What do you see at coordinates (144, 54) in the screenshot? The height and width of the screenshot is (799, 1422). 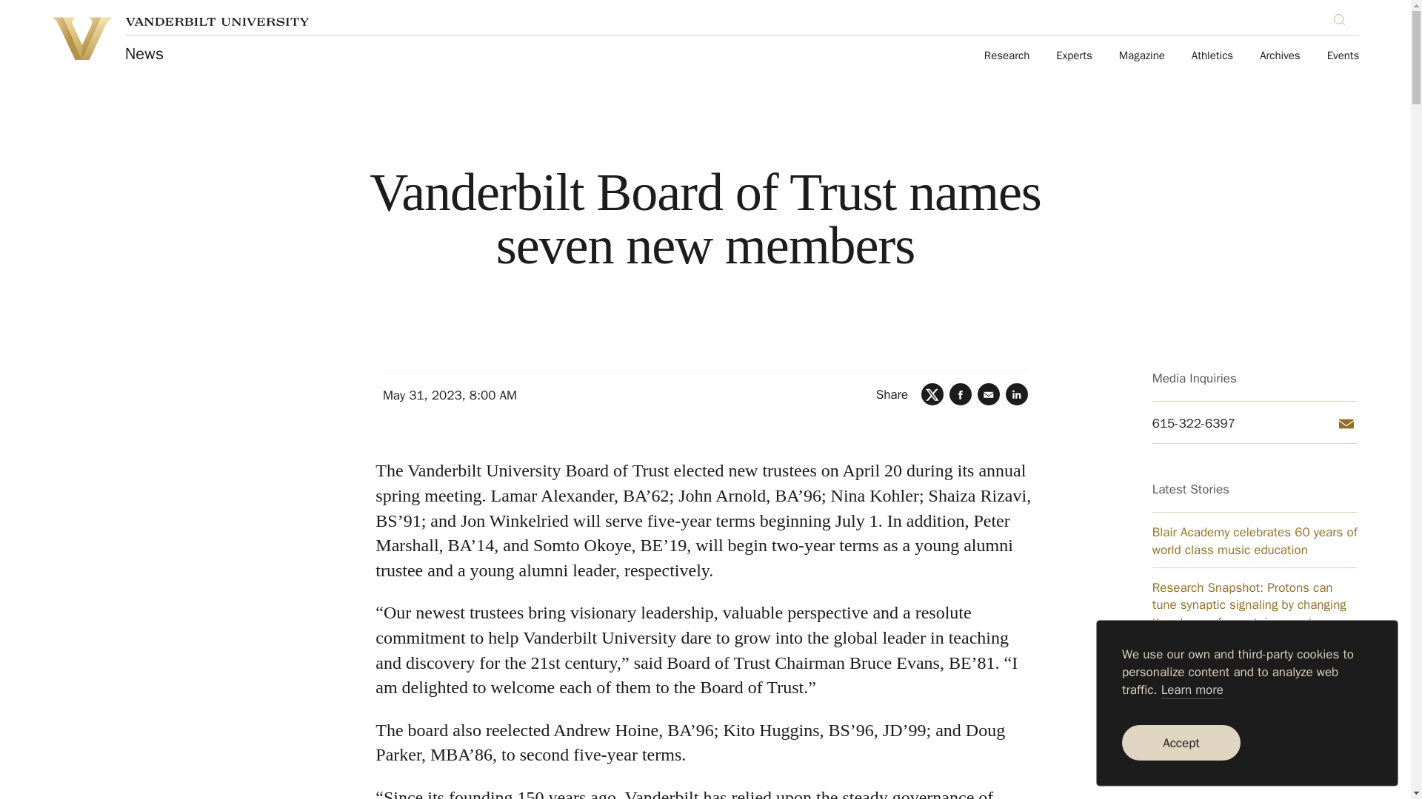 I see `News` at bounding box center [144, 54].